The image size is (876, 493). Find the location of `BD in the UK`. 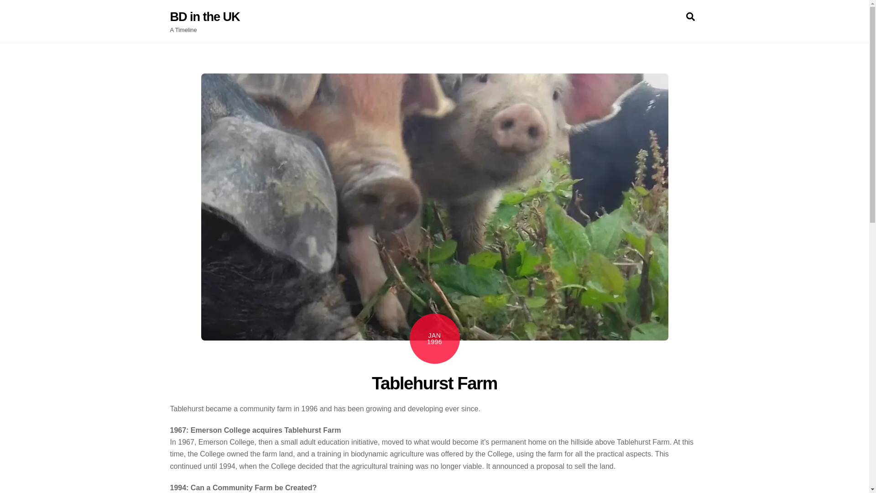

BD in the UK is located at coordinates (204, 16).